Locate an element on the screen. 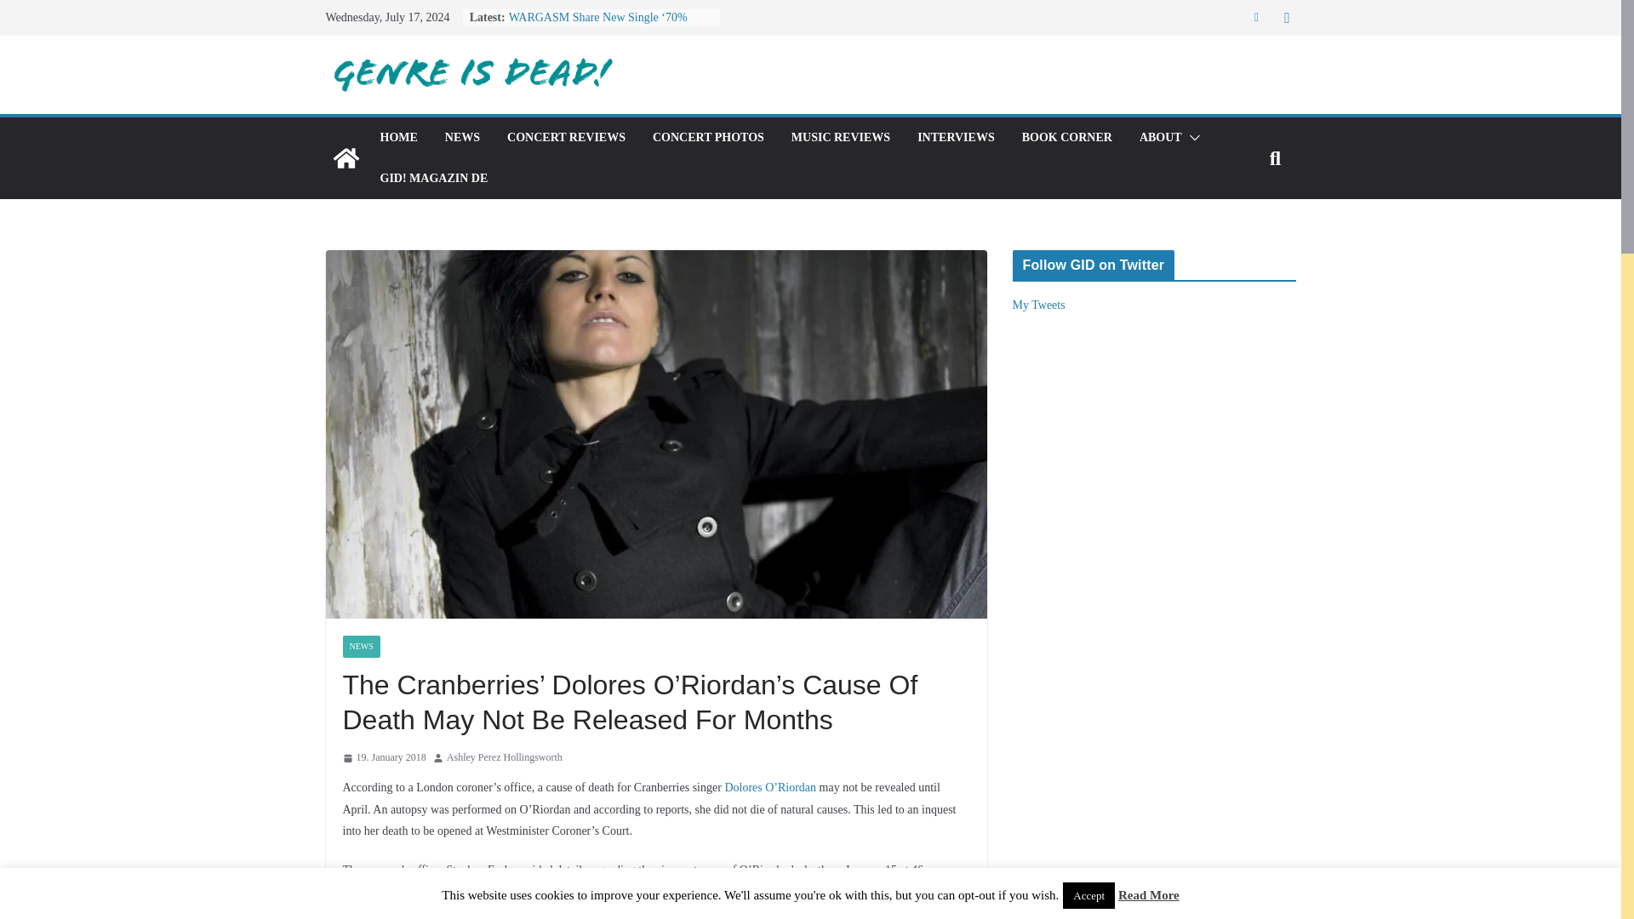 The image size is (1634, 919). 19. January 2018 is located at coordinates (383, 757).